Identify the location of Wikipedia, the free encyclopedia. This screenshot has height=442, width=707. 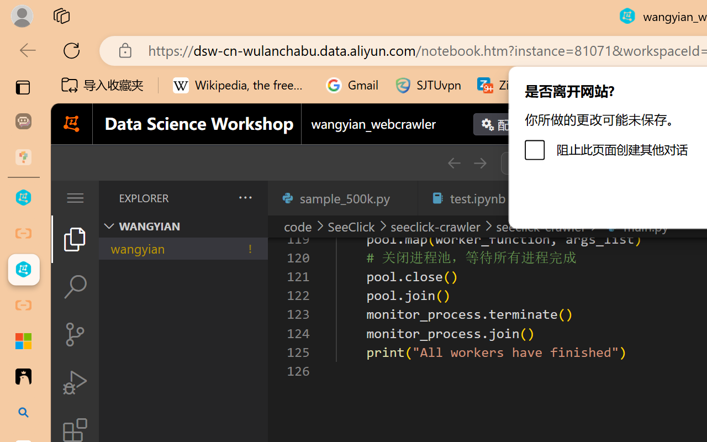
(241, 85).